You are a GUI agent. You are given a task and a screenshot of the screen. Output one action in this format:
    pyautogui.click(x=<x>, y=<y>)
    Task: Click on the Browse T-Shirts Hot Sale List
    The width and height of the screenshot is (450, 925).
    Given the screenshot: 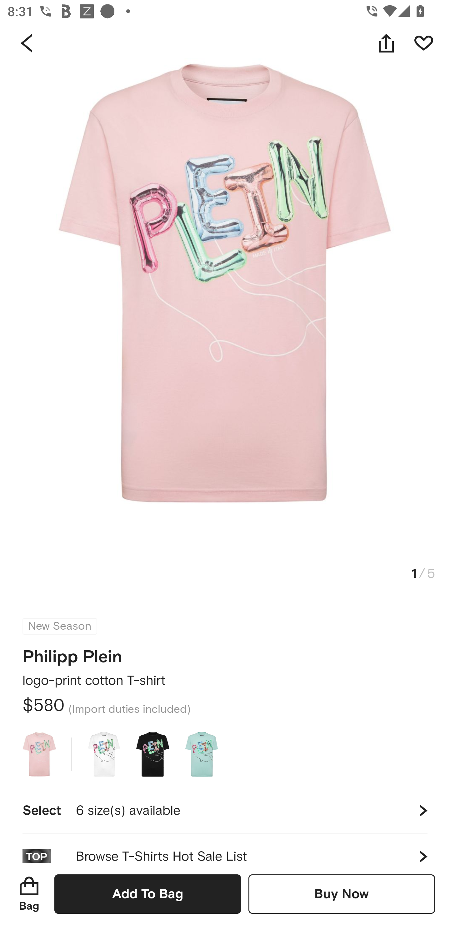 What is the action you would take?
    pyautogui.click(x=225, y=848)
    